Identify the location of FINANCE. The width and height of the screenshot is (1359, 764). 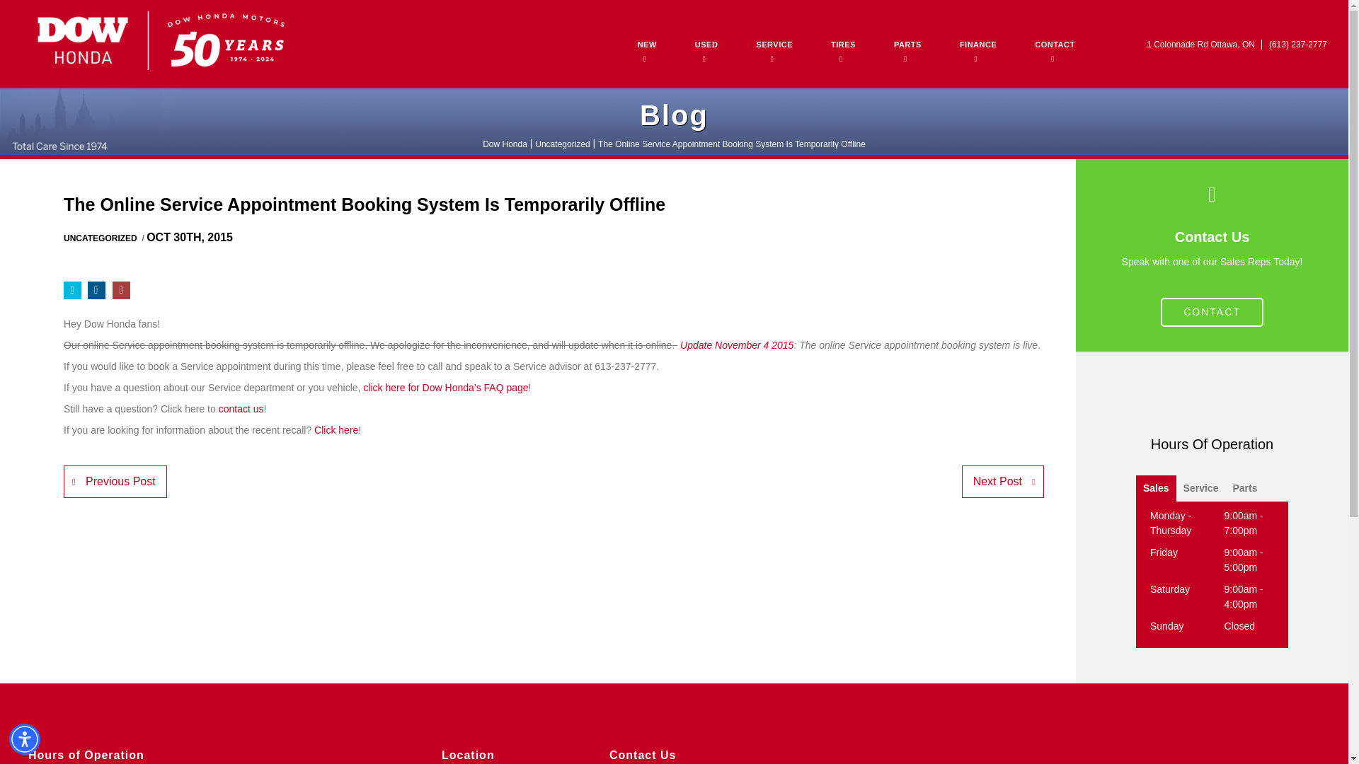
(977, 45).